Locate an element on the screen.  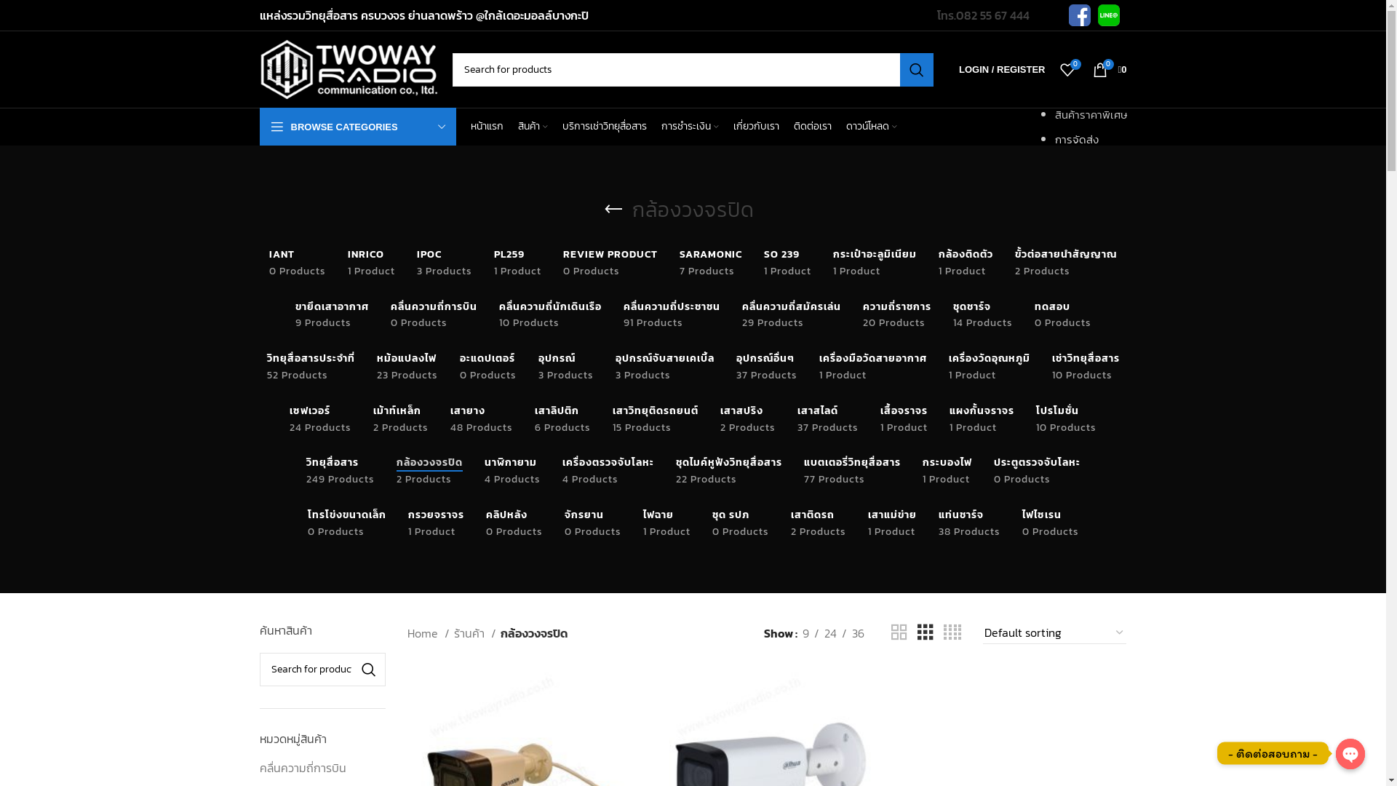
LOGIN / REGISTER is located at coordinates (1002, 70).